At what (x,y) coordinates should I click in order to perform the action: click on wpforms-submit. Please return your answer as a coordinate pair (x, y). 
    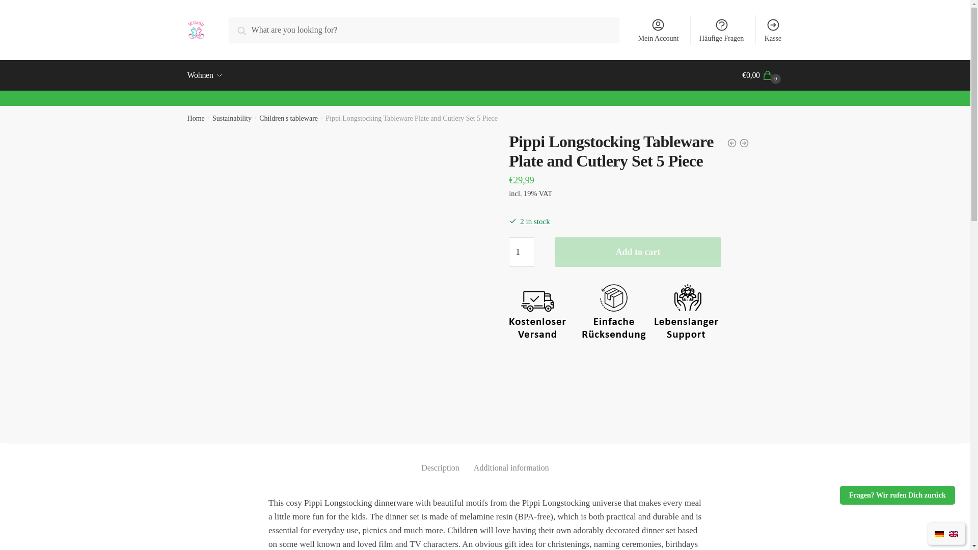
    Looking at the image, I should click on (372, 273).